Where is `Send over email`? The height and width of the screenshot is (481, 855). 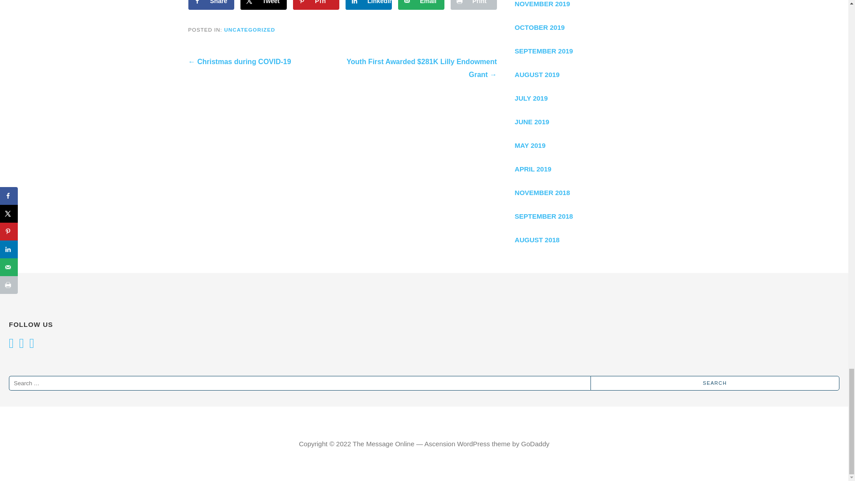
Send over email is located at coordinates (421, 4).